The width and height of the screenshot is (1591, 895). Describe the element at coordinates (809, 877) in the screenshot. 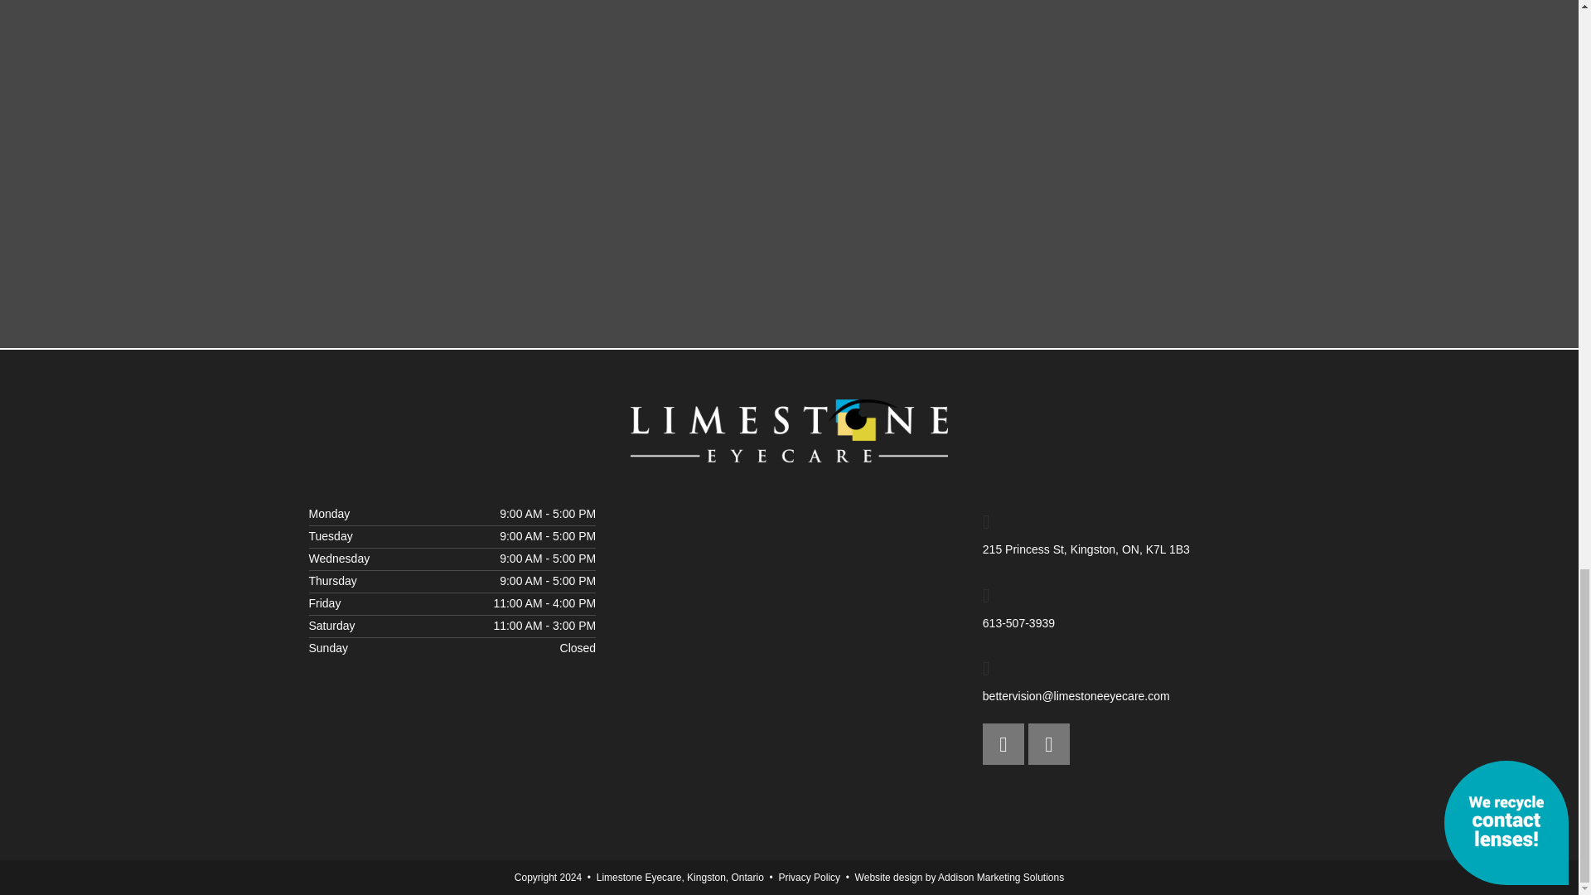

I see `Privacy Policy` at that location.